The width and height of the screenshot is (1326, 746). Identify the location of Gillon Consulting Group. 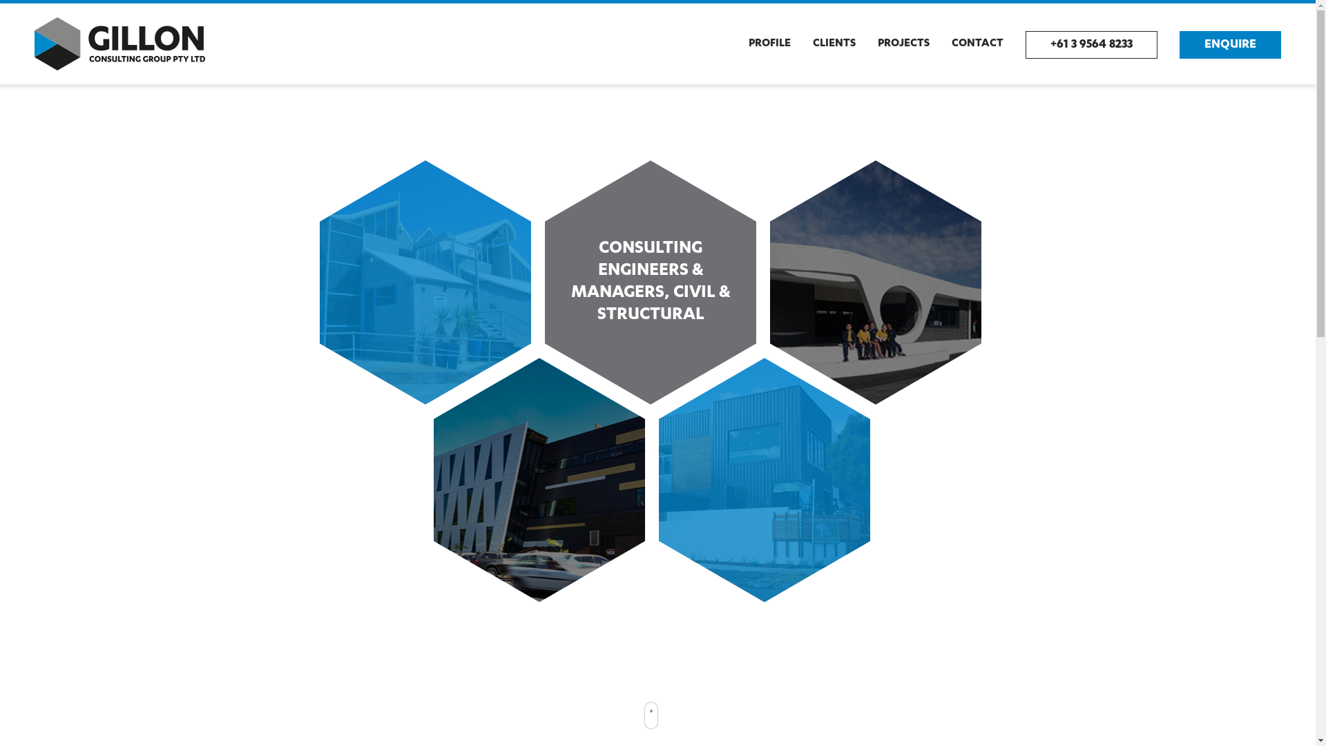
(120, 44).